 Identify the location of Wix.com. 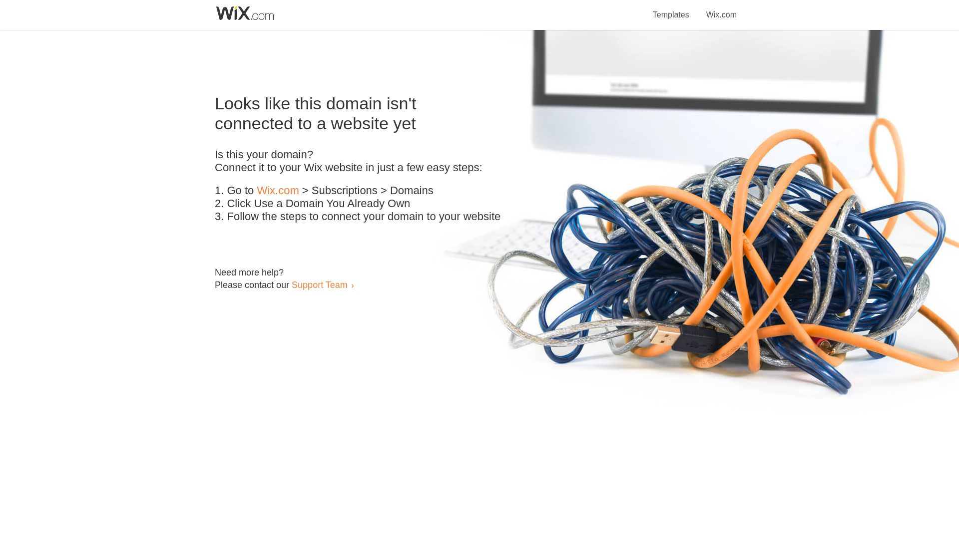
(278, 191).